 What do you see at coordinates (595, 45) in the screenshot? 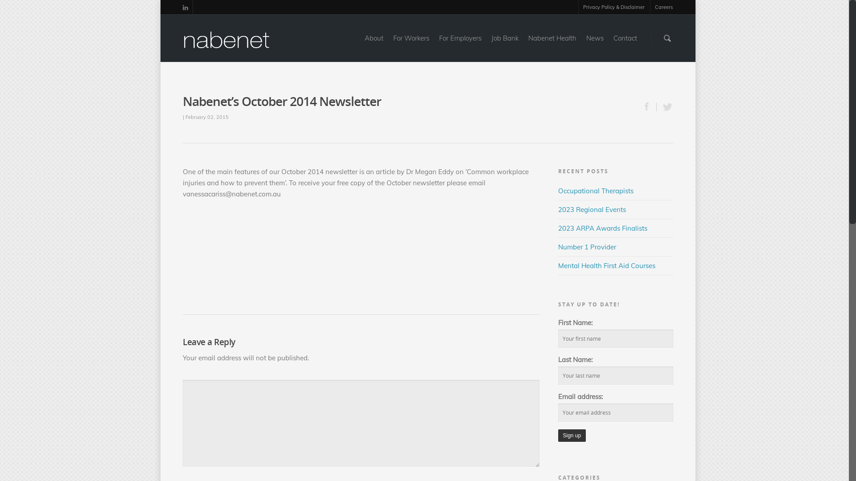
I see `News` at bounding box center [595, 45].